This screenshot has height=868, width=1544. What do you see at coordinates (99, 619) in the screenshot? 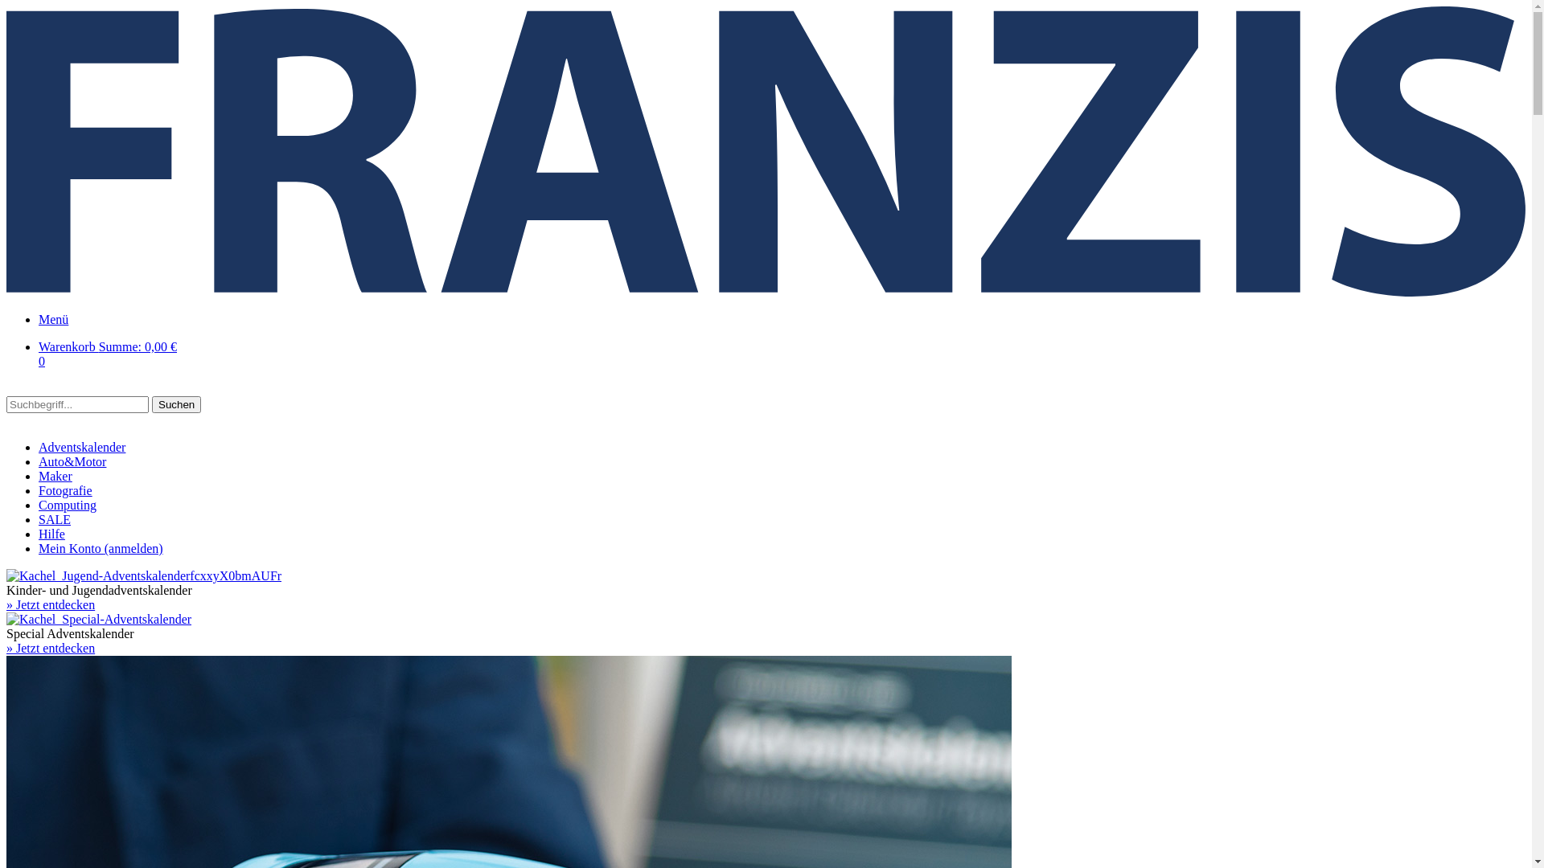
I see `Special Adventskalender` at bounding box center [99, 619].